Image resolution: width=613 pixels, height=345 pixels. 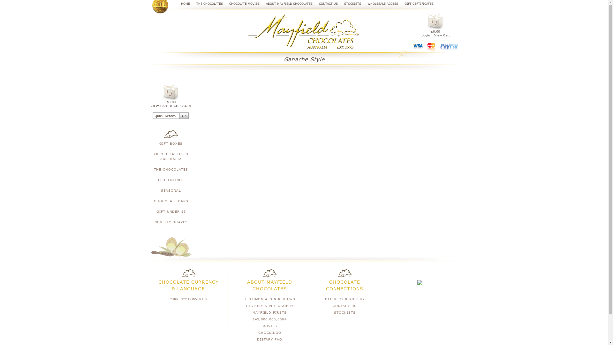 I want to click on THE CHOCOLATES, so click(x=171, y=169).